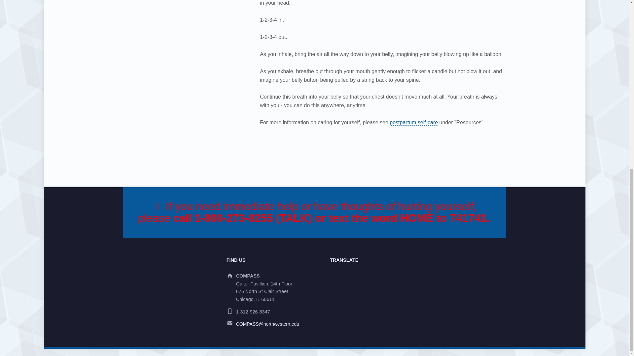  What do you see at coordinates (414, 123) in the screenshot?
I see `postpartum self-care` at bounding box center [414, 123].